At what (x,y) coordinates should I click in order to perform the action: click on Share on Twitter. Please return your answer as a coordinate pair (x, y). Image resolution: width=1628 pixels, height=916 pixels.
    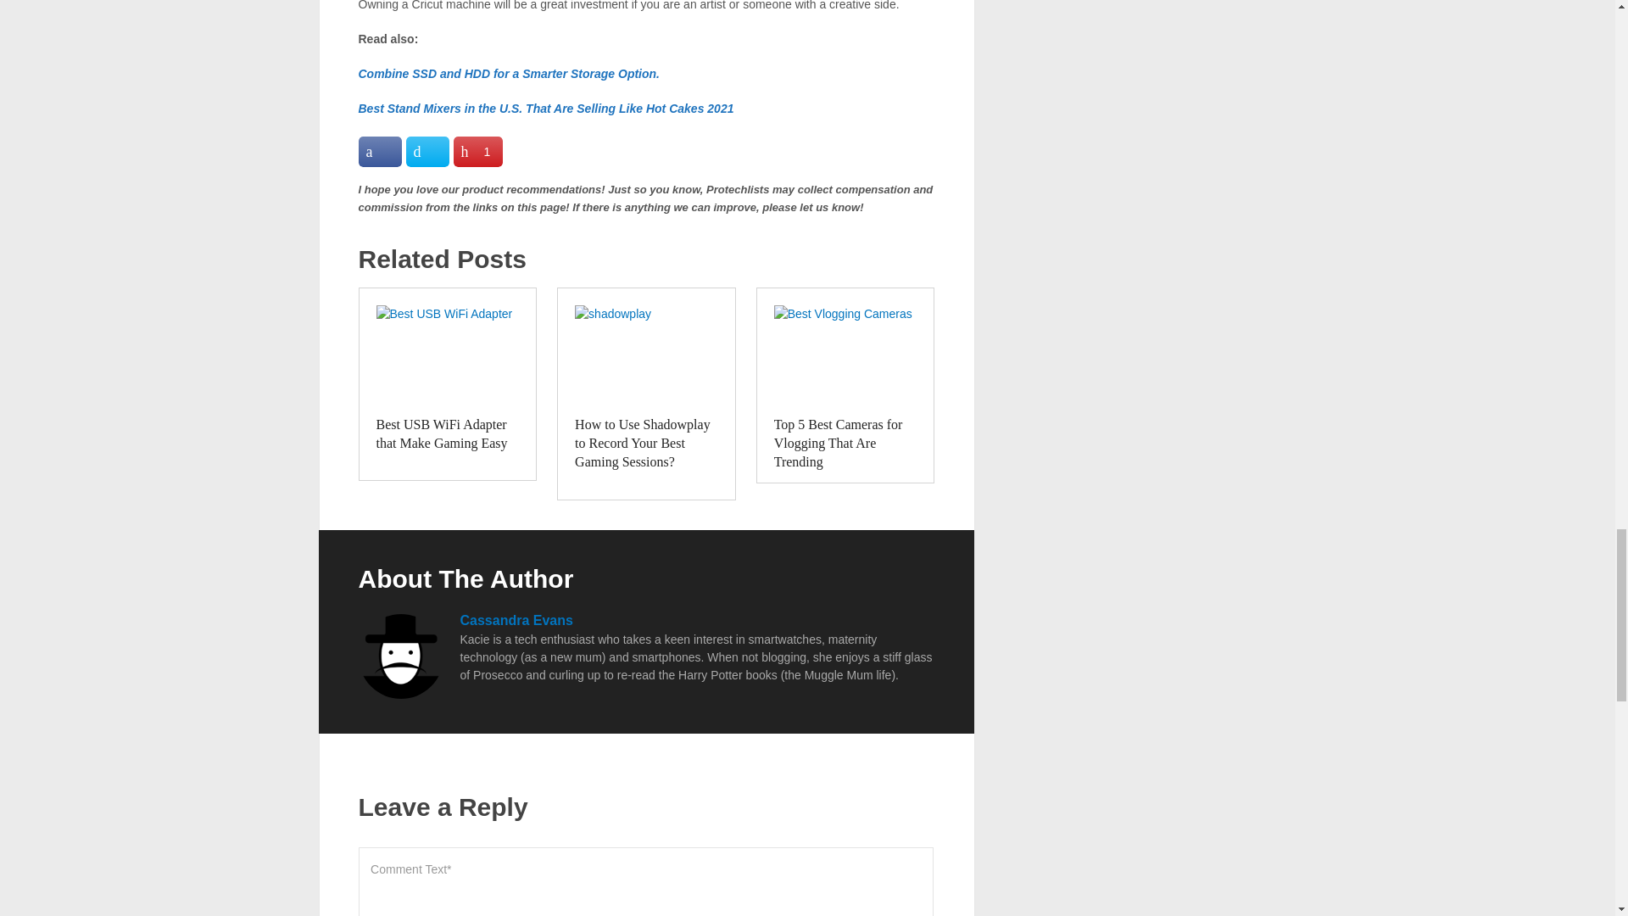
    Looking at the image, I should click on (427, 151).